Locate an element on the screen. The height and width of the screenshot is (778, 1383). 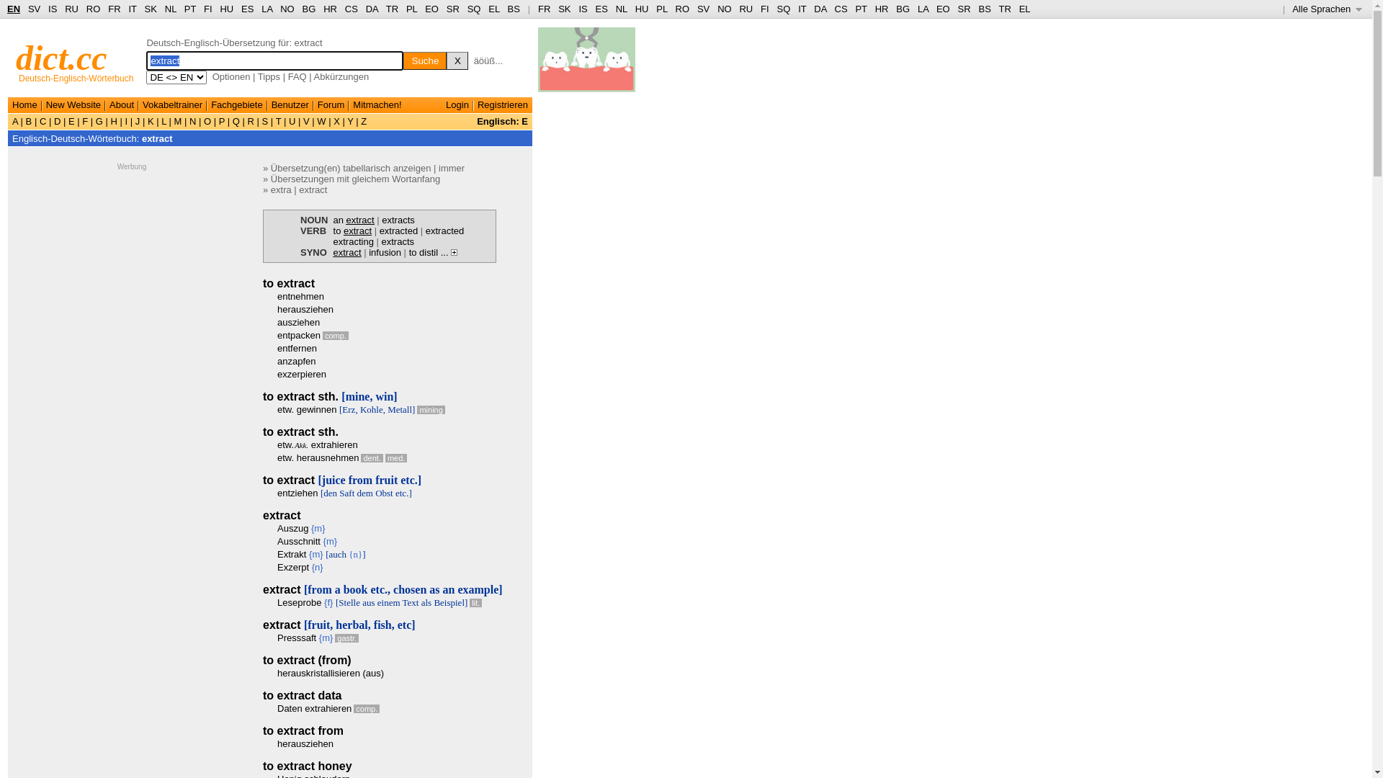
Vokabeltrainer is located at coordinates (173, 105).